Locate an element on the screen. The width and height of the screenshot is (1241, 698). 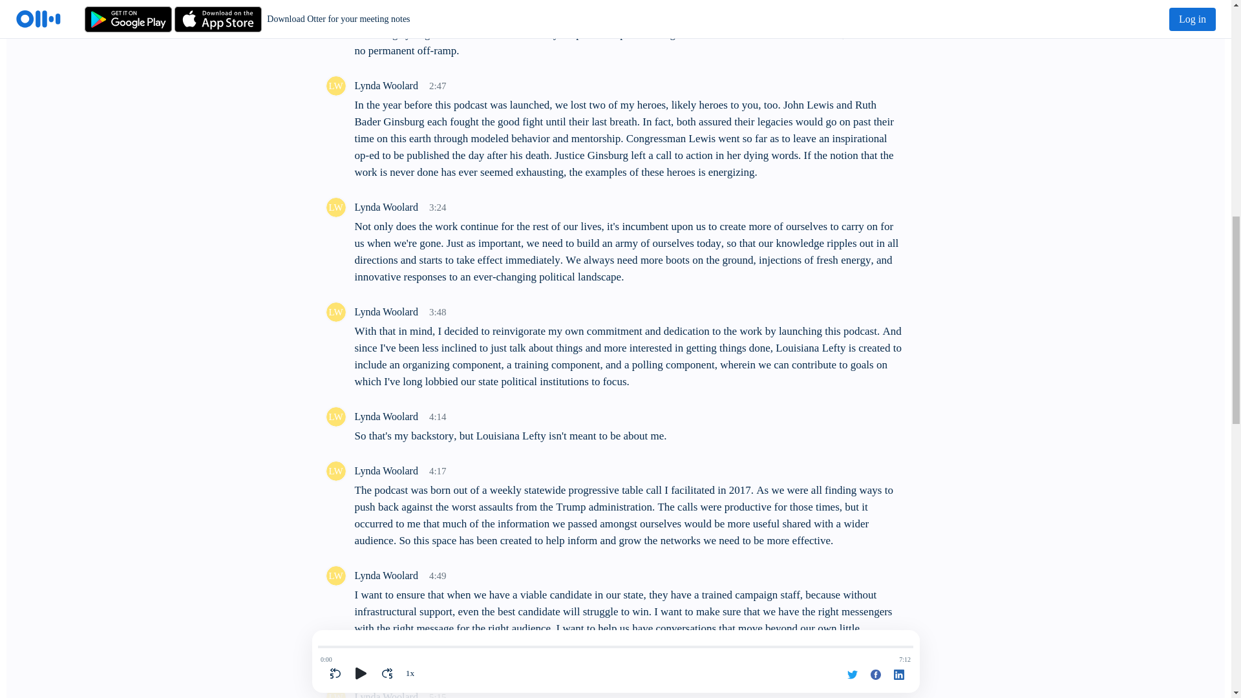
LW is located at coordinates (335, 575).